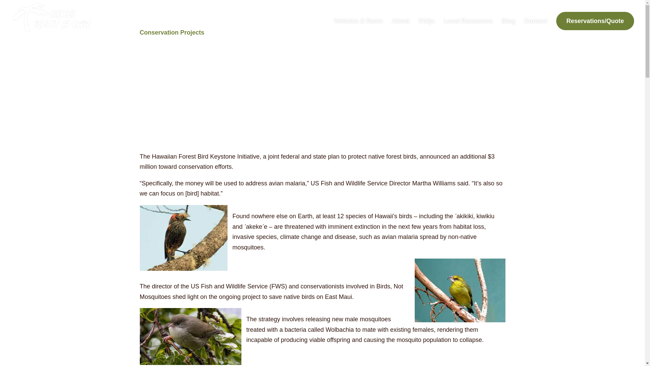 This screenshot has height=366, width=650. Describe the element at coordinates (536, 27) in the screenshot. I see `Contact` at that location.